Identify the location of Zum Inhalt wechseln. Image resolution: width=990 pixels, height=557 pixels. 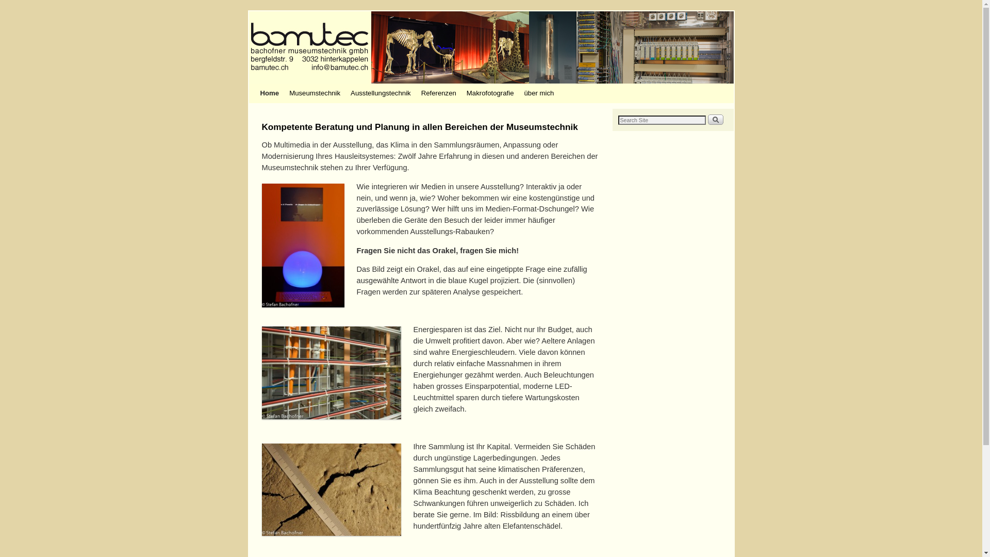
(274, 88).